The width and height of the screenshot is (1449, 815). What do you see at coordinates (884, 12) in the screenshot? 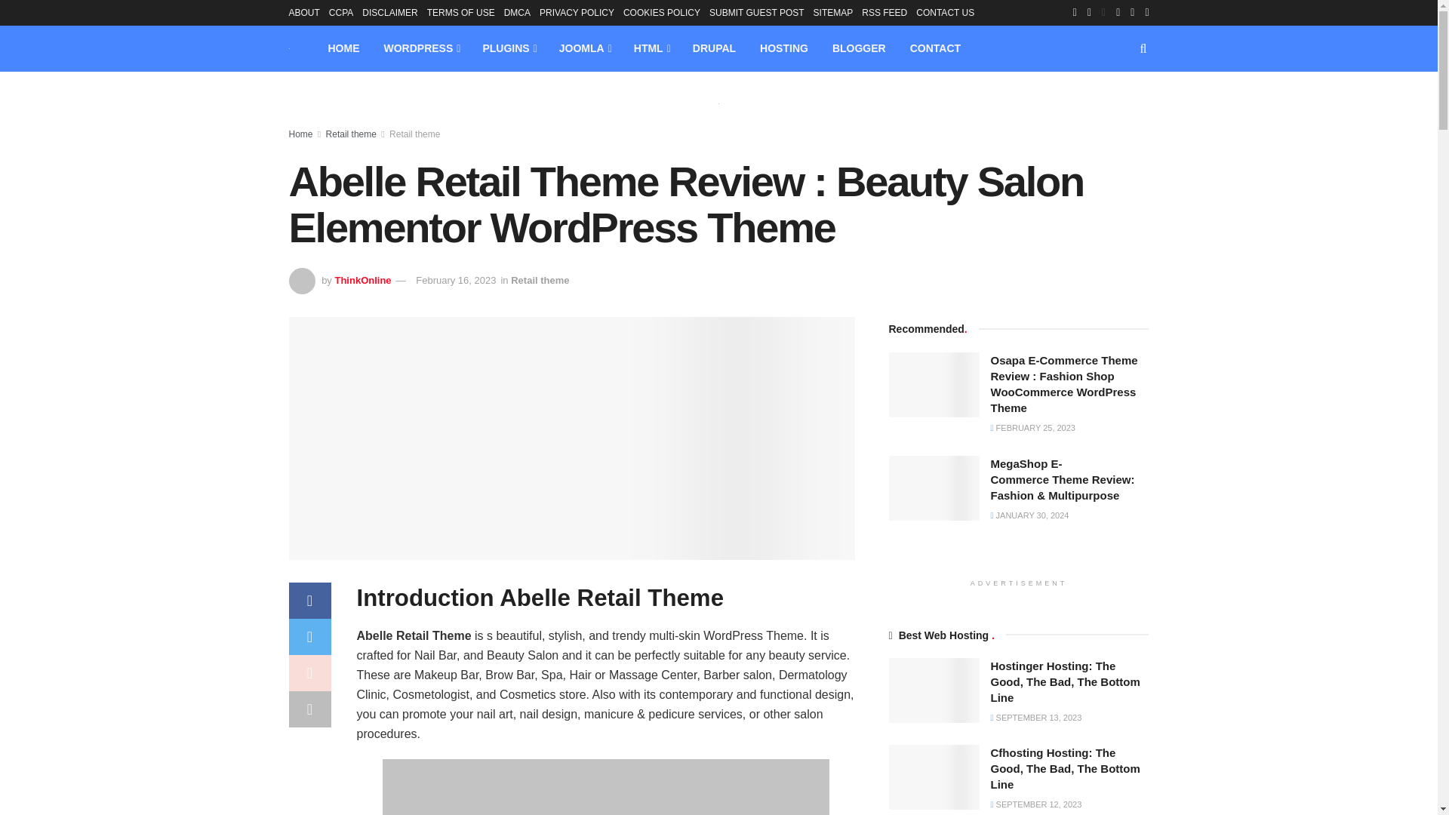
I see `RSS FEED` at bounding box center [884, 12].